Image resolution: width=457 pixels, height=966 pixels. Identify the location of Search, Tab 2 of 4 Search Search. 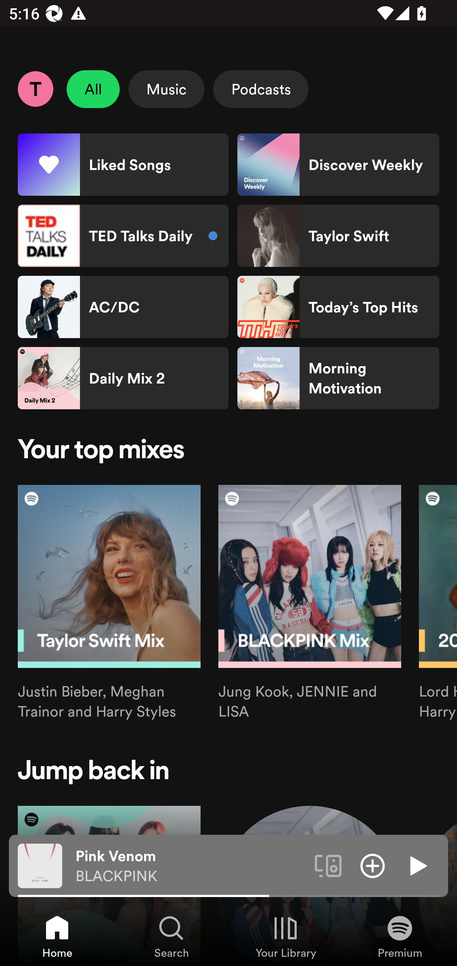
(171, 936).